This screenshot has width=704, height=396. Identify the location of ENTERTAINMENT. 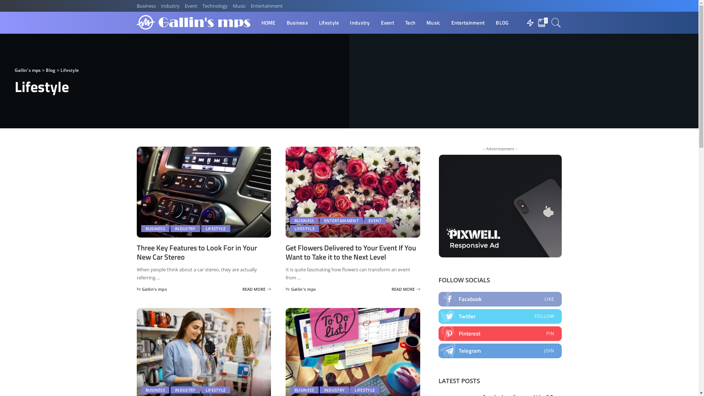
(341, 221).